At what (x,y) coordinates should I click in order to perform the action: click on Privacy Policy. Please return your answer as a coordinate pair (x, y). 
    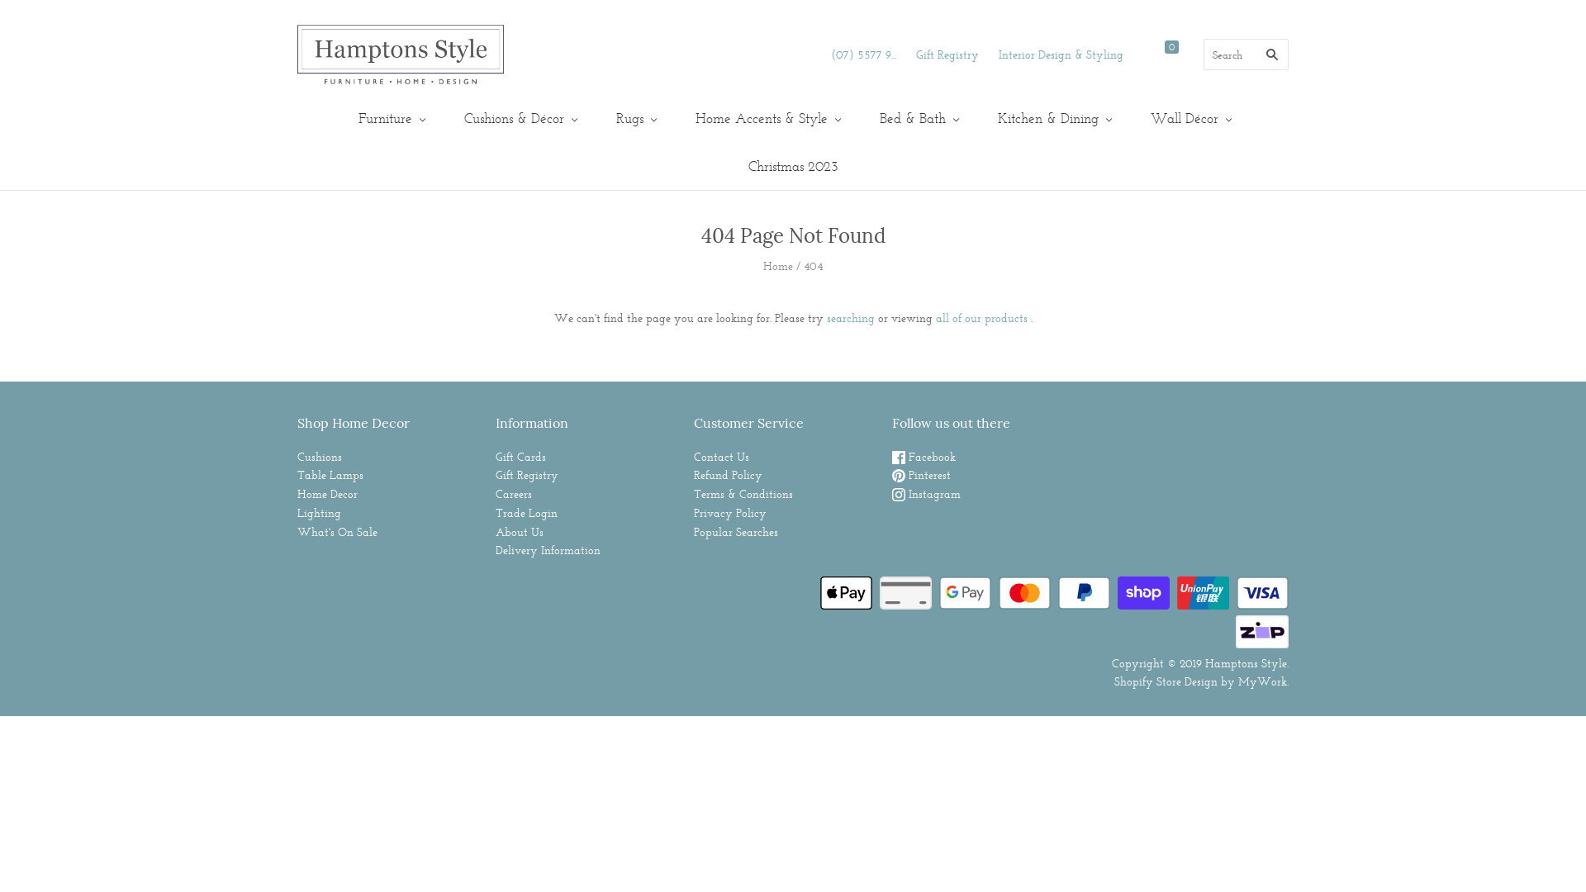
    Looking at the image, I should click on (730, 513).